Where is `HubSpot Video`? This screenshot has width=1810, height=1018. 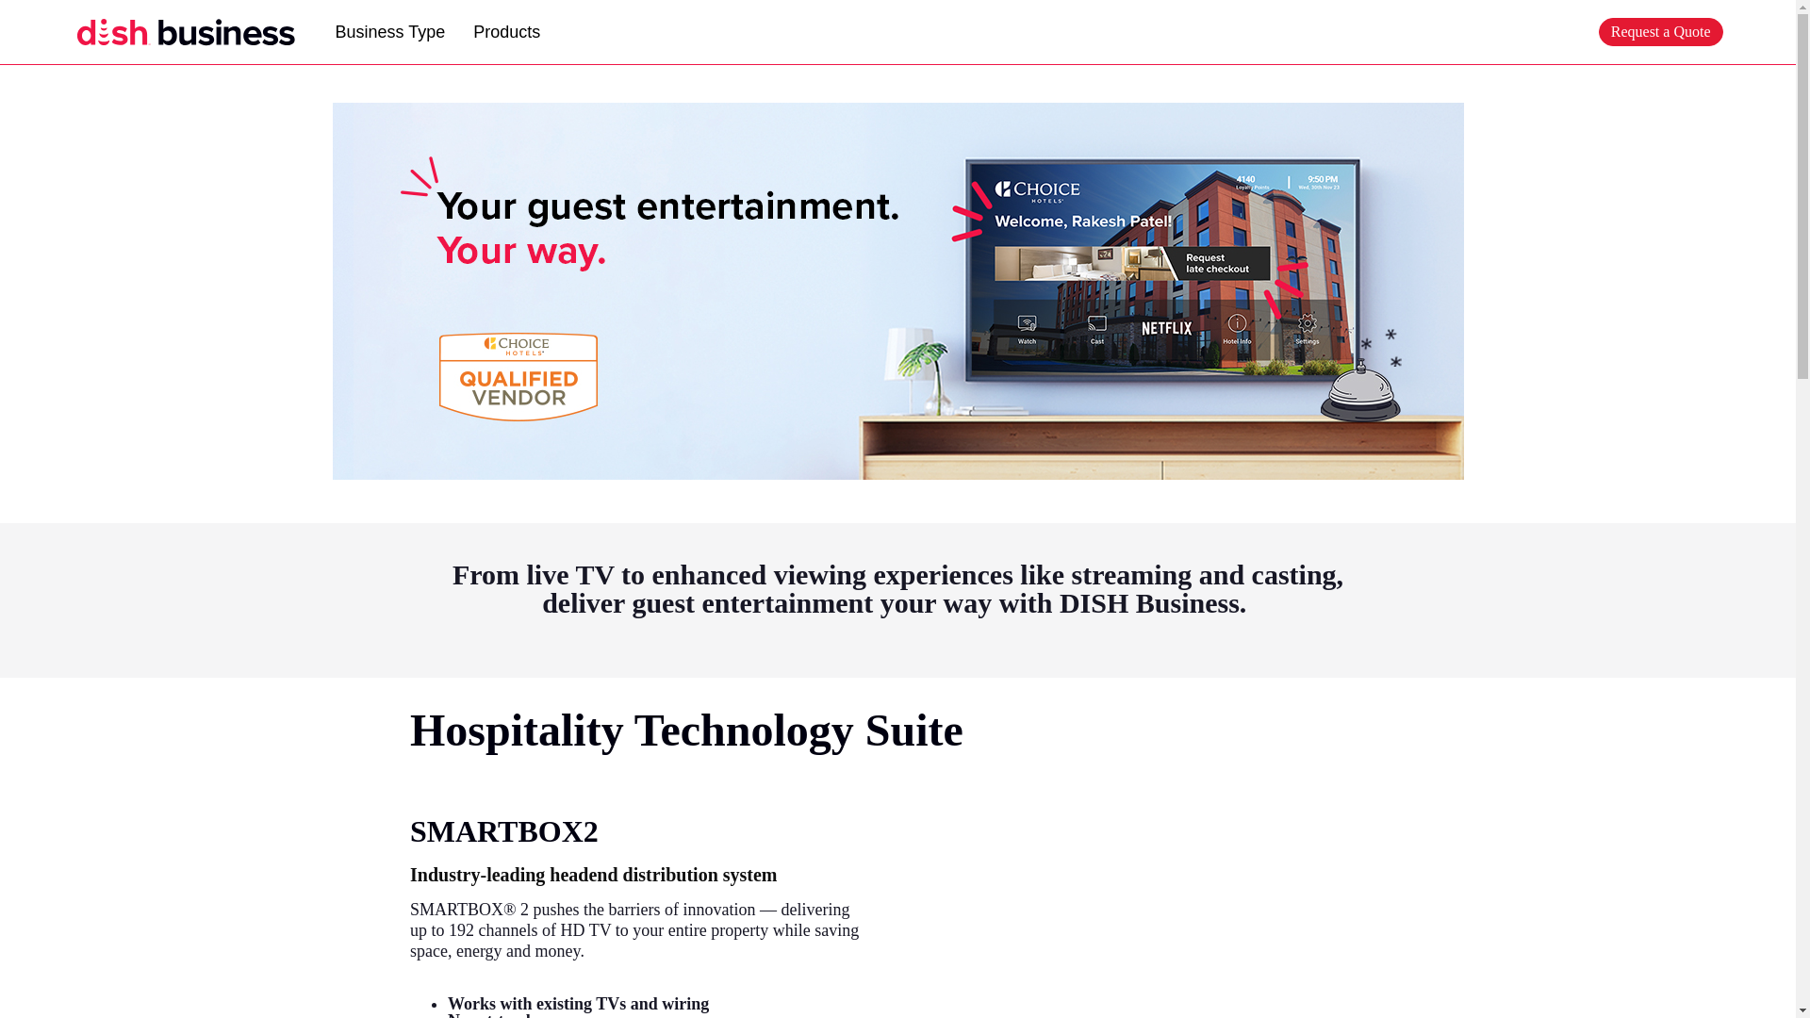 HubSpot Video is located at coordinates (1158, 944).